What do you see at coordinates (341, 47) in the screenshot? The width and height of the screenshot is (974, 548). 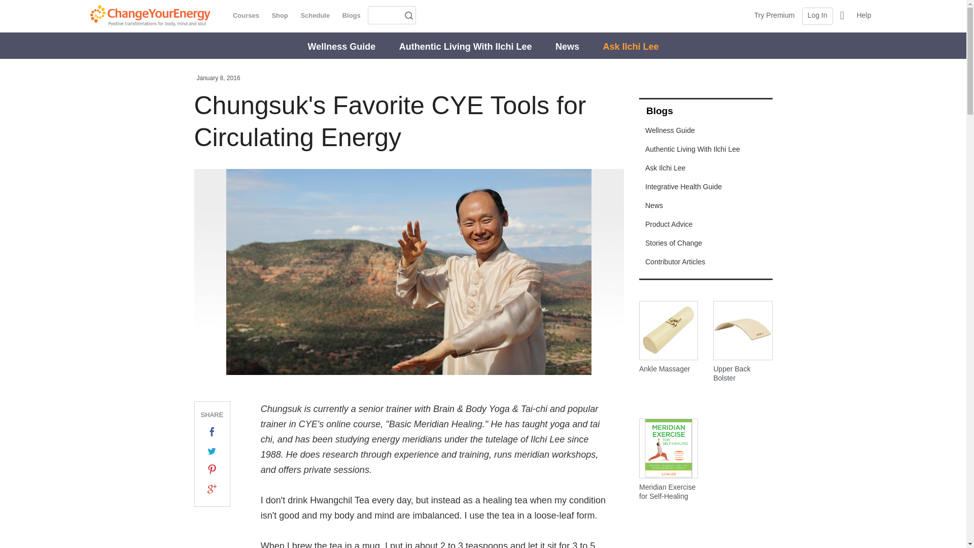 I see `Wellness Guide` at bounding box center [341, 47].